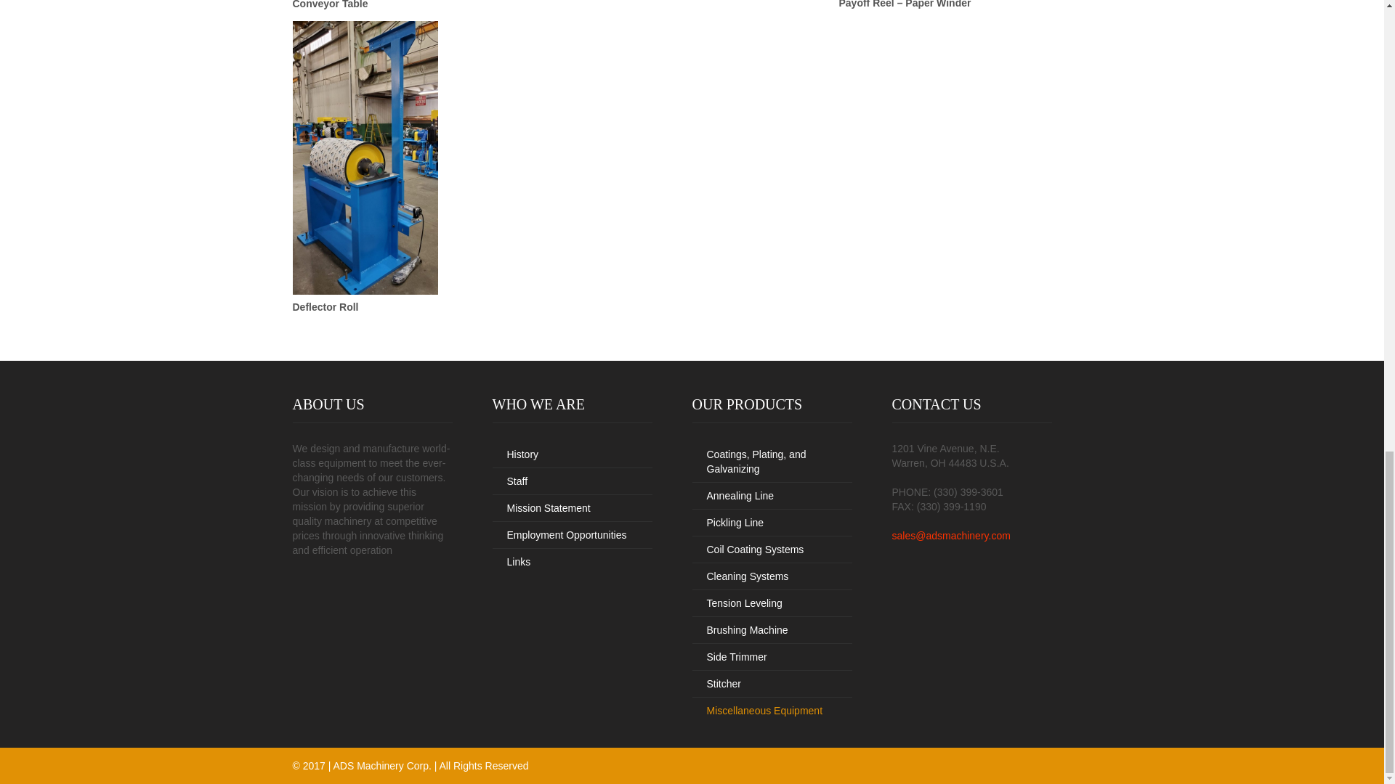 This screenshot has height=784, width=1395. What do you see at coordinates (772, 497) in the screenshot?
I see `Annealing Line` at bounding box center [772, 497].